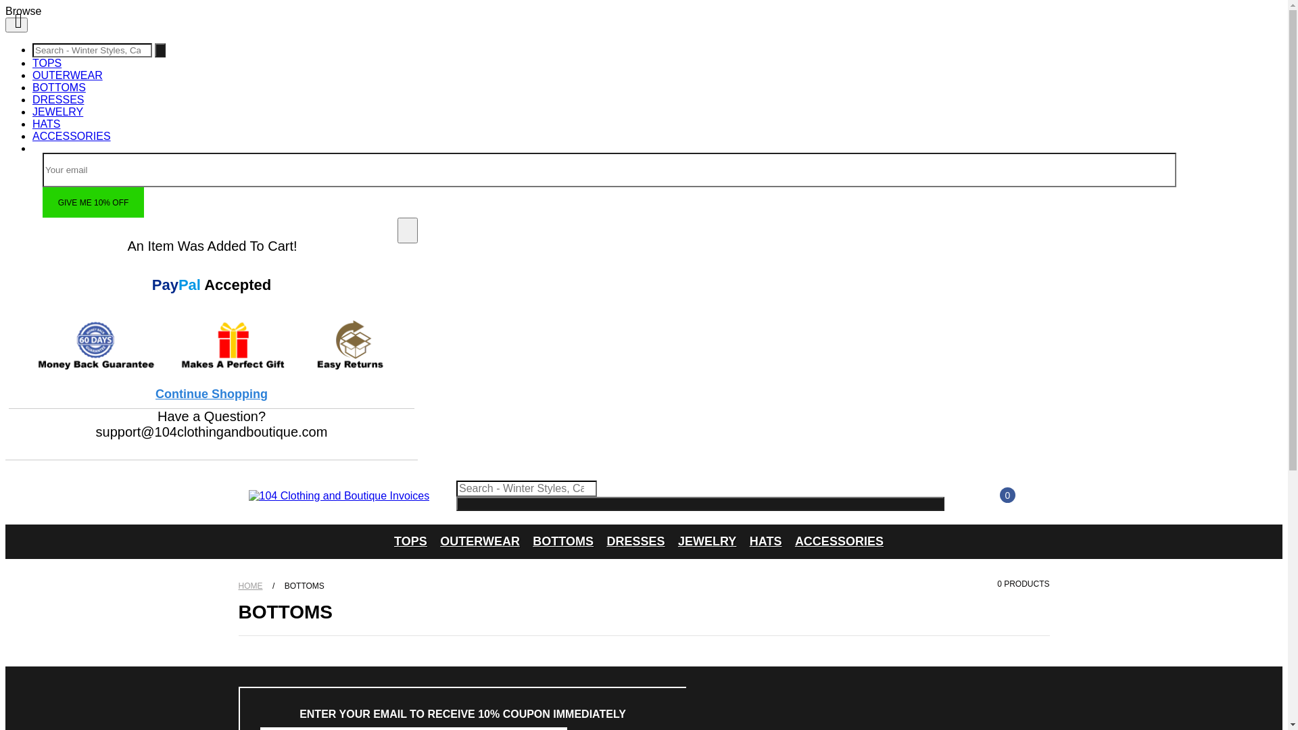 This screenshot has height=730, width=1298. Describe the element at coordinates (47, 64) in the screenshot. I see `TOPS` at that location.